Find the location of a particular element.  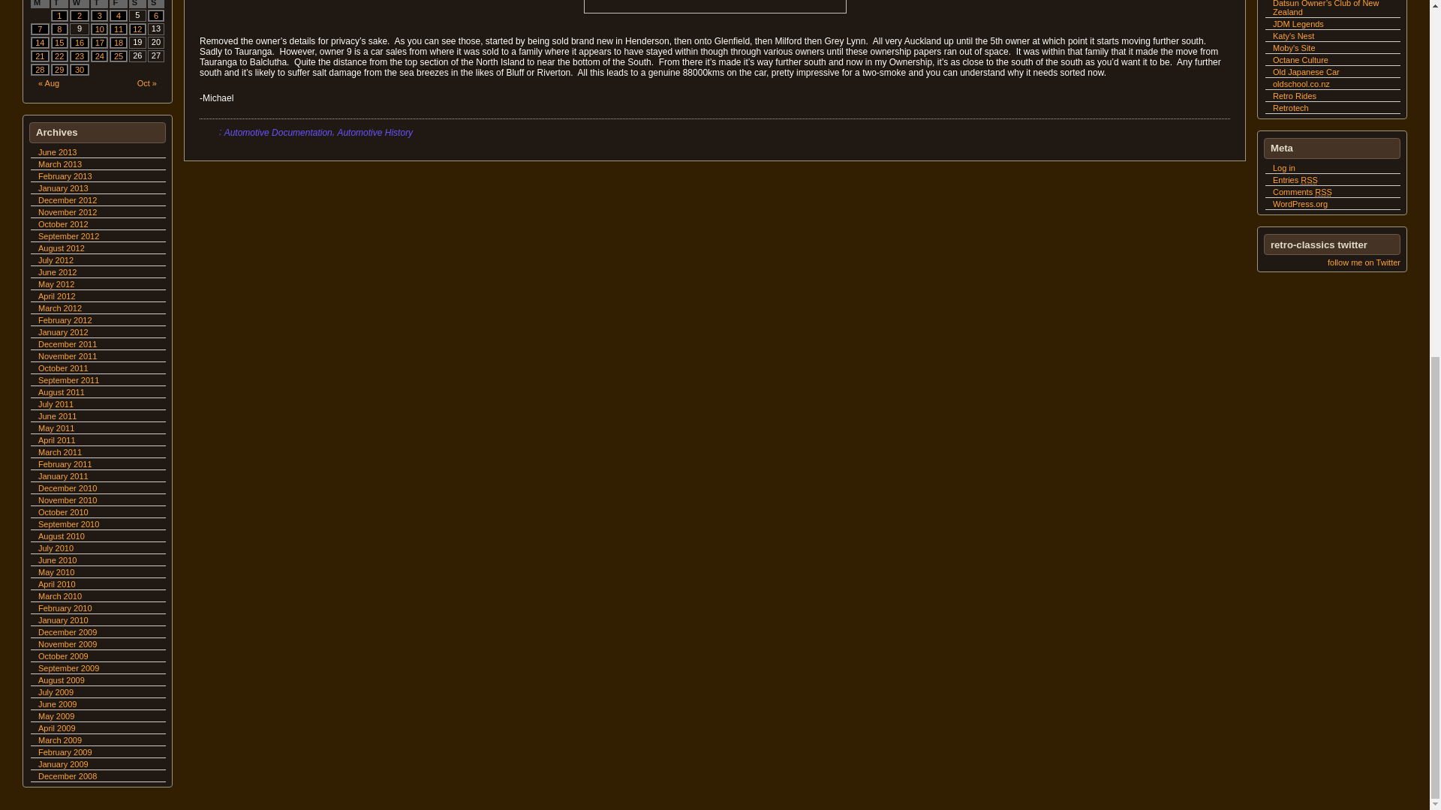

Automotive History is located at coordinates (375, 132).